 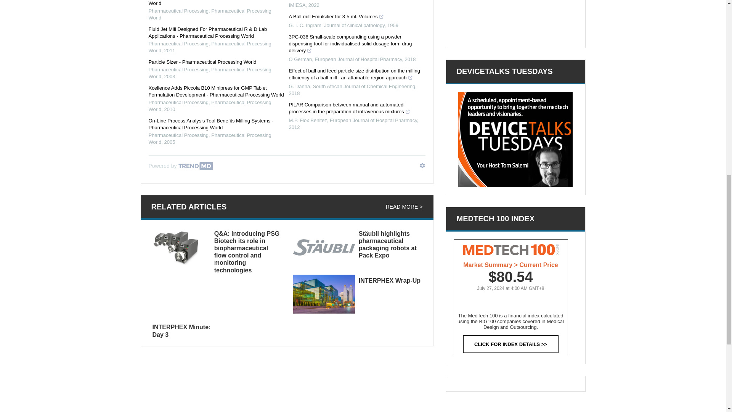 I want to click on INTERPHEX Minute: Day 3, so click(x=181, y=330).